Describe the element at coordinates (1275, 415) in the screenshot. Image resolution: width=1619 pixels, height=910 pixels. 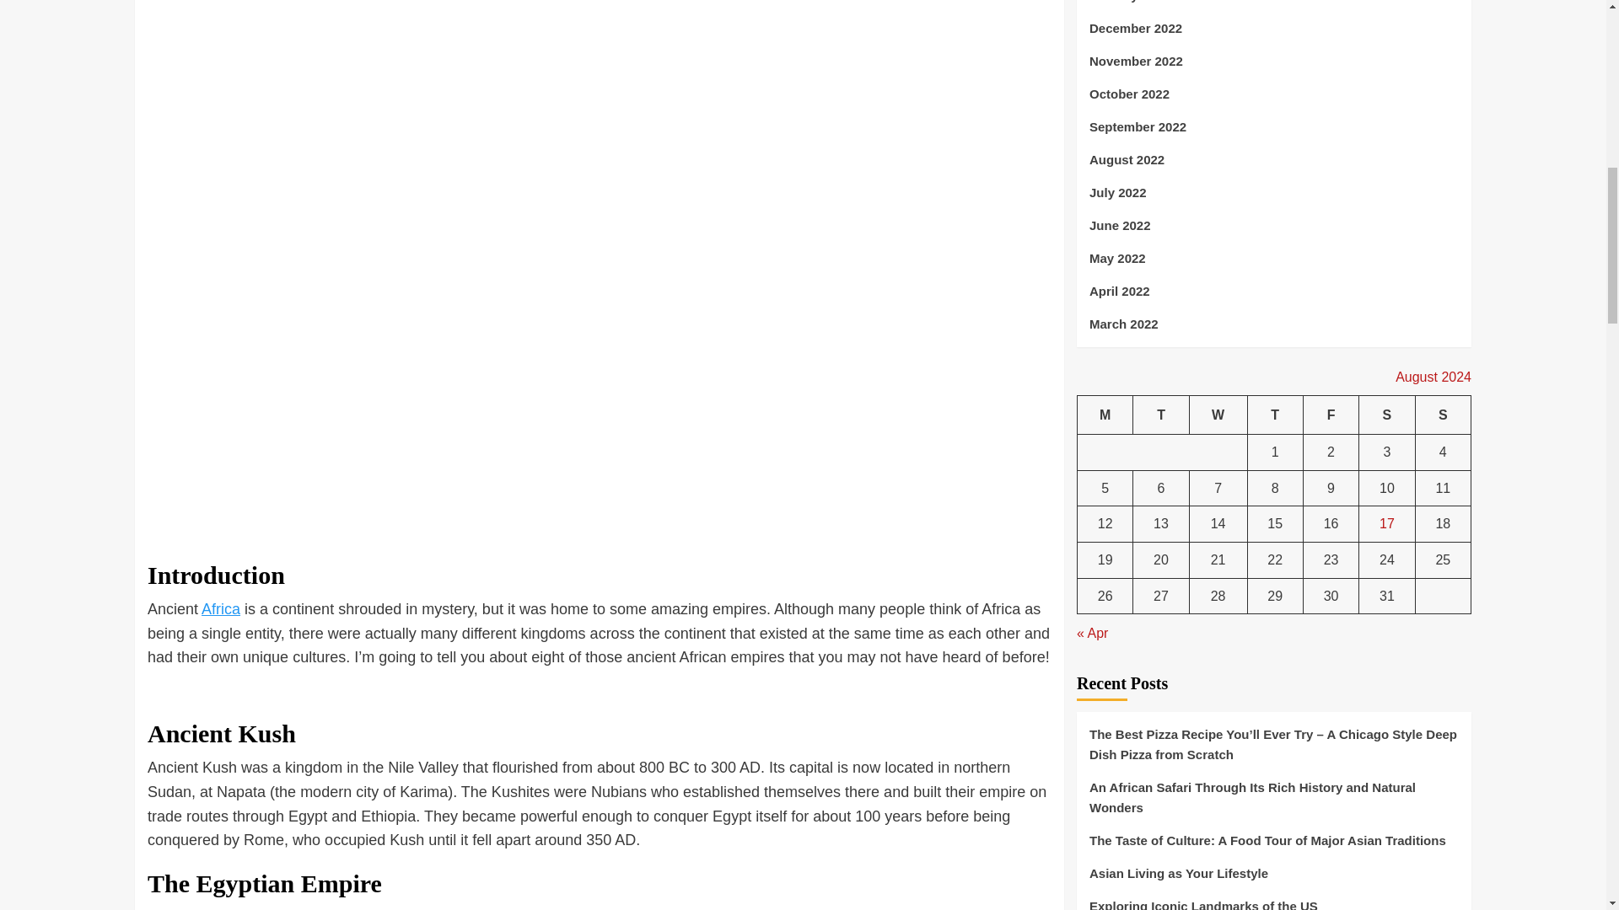
I see `Thursday` at that location.